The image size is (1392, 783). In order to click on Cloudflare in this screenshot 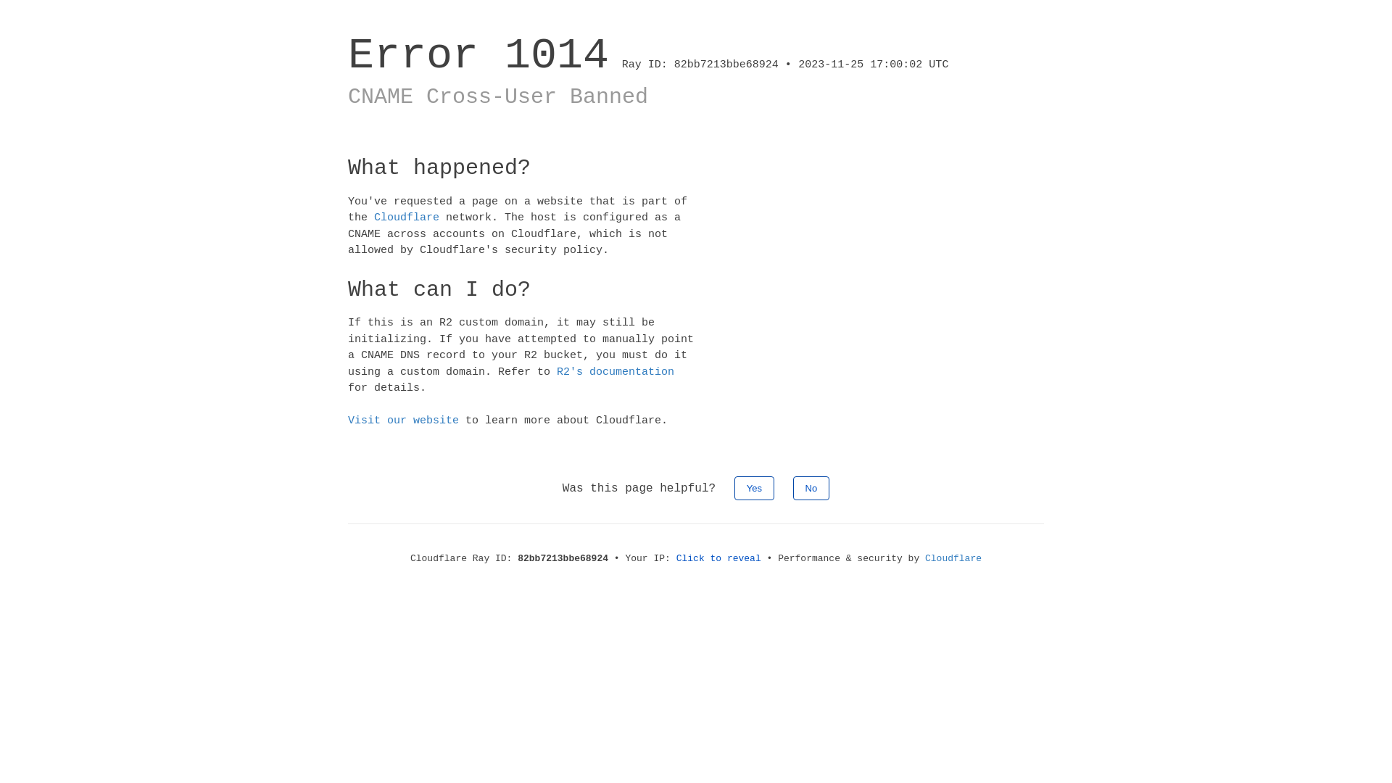, I will do `click(953, 558)`.